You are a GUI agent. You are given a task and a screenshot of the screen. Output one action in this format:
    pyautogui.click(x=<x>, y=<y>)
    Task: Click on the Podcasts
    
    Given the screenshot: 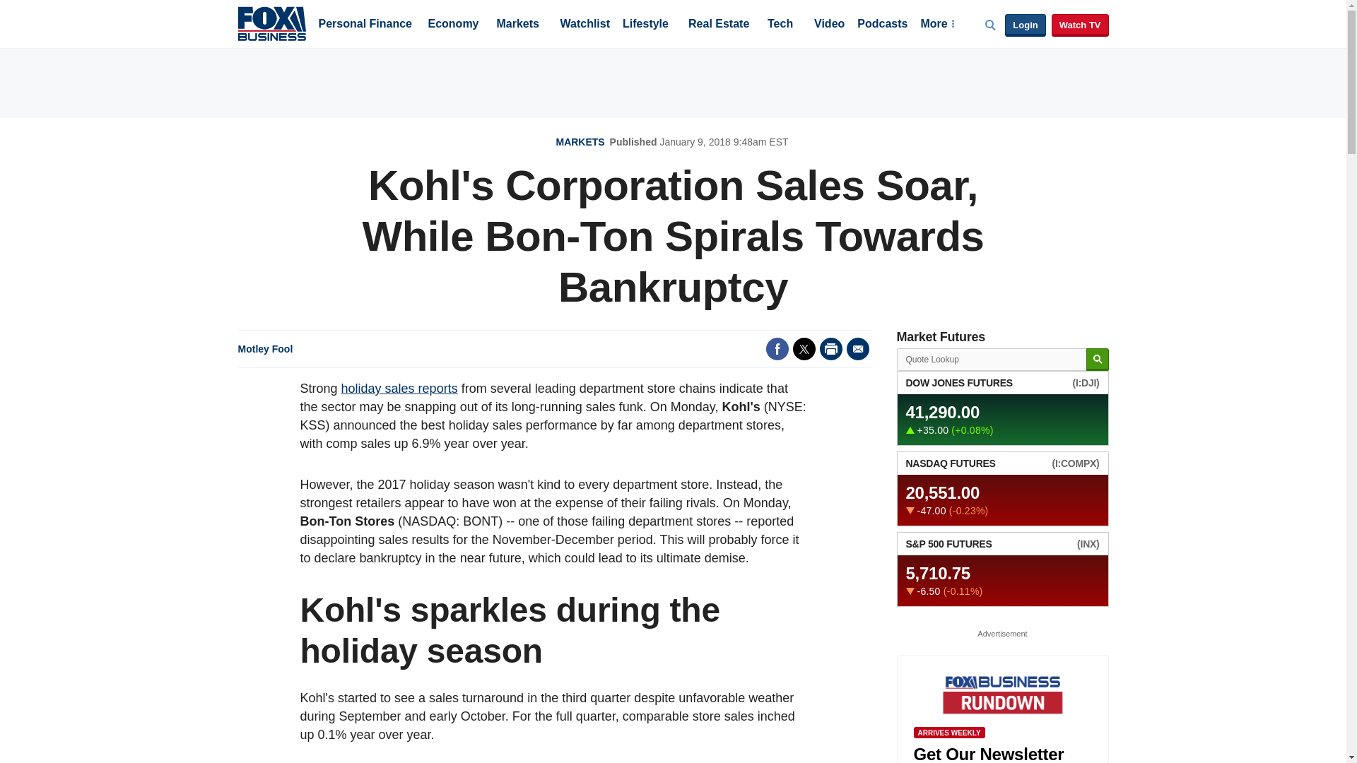 What is the action you would take?
    pyautogui.click(x=882, y=25)
    